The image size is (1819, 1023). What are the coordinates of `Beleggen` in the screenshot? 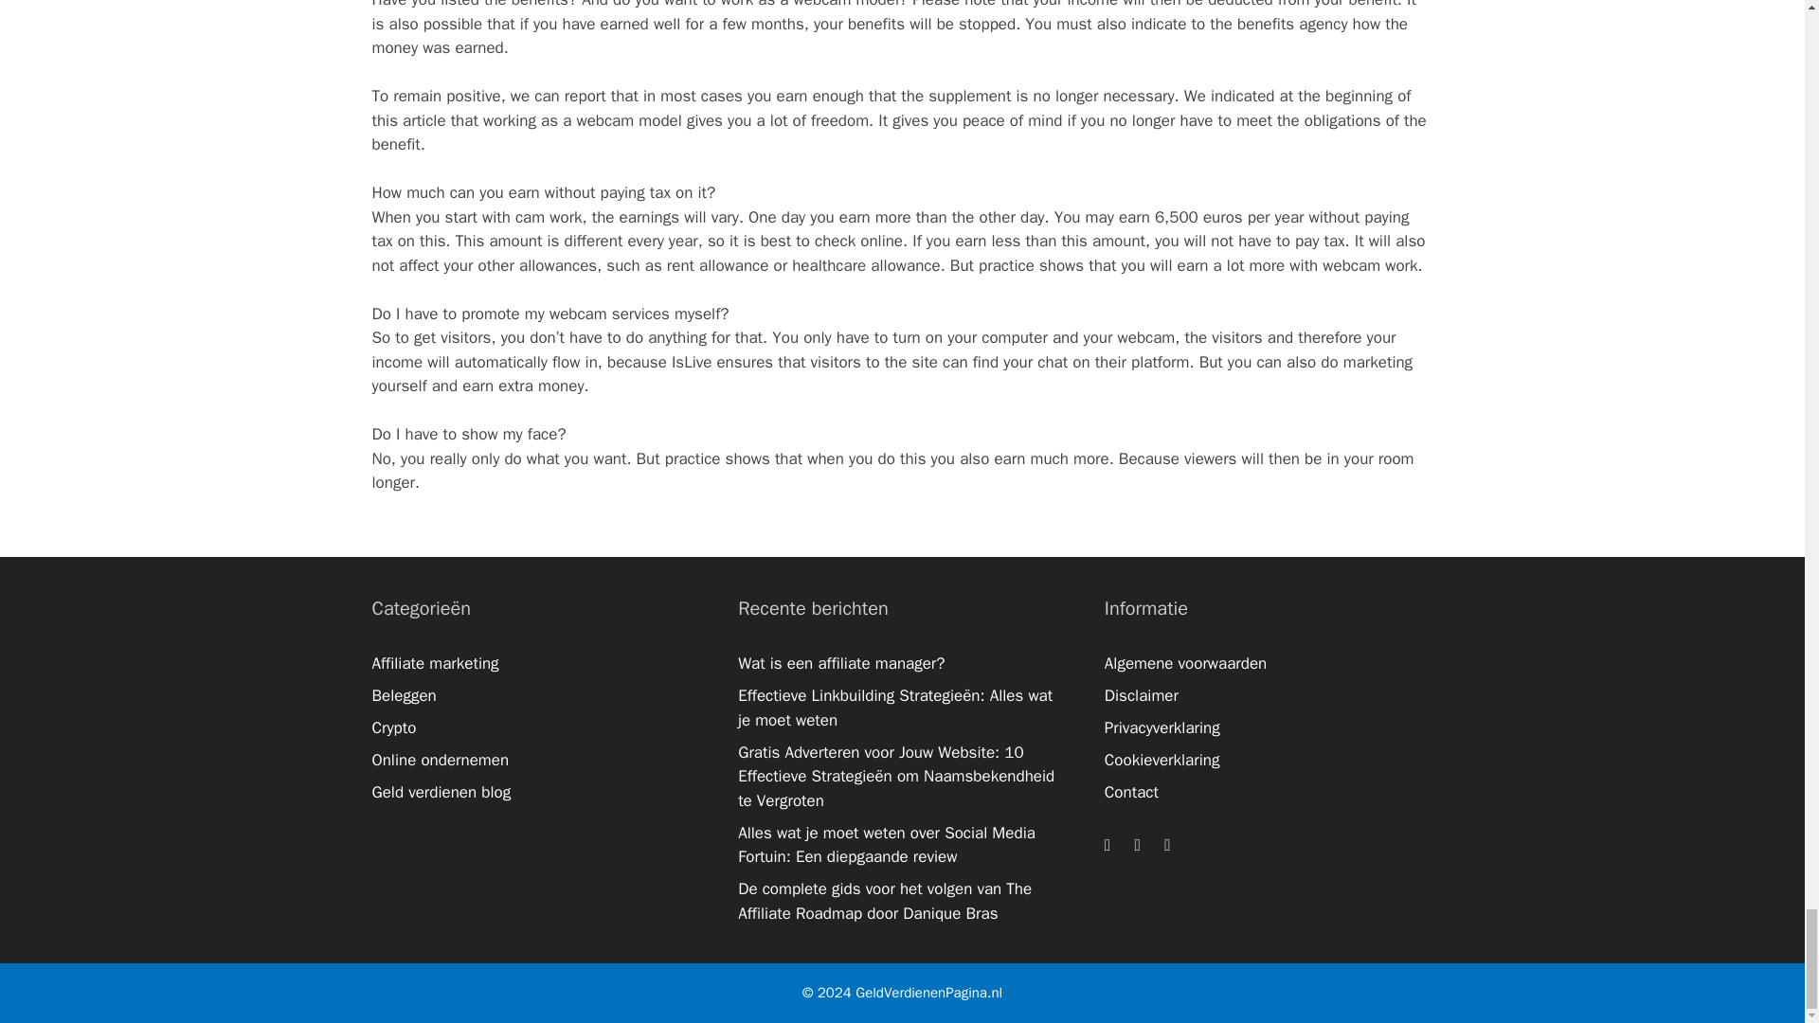 It's located at (404, 695).